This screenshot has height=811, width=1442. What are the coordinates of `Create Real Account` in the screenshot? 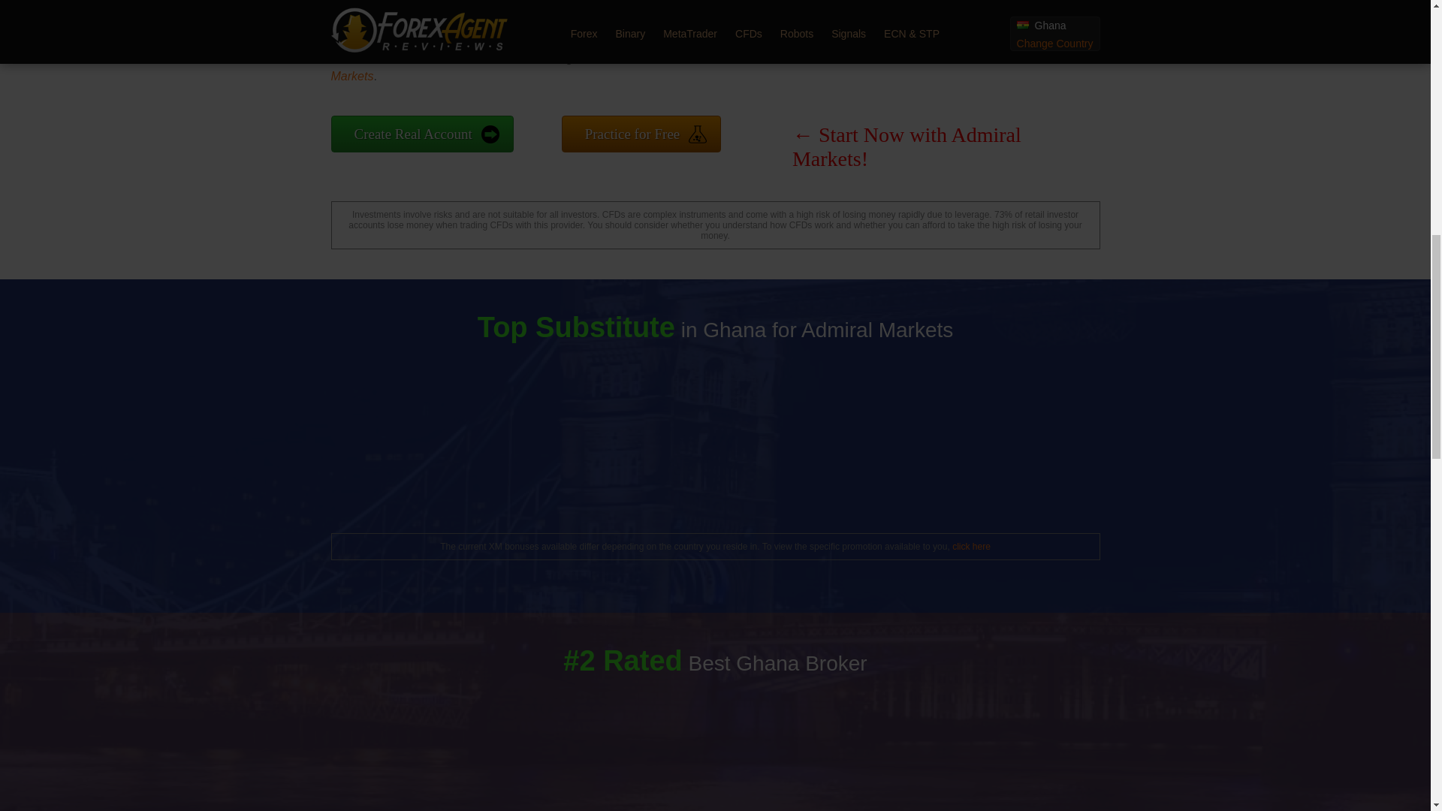 It's located at (421, 134).